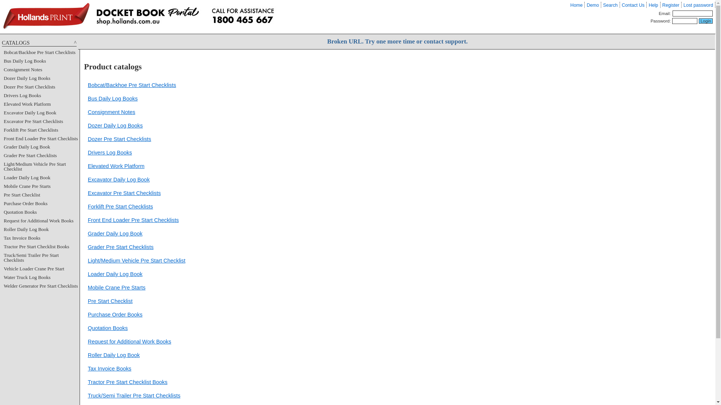 The image size is (721, 405). What do you see at coordinates (29, 87) in the screenshot?
I see `Dozer Pre Start Checklists` at bounding box center [29, 87].